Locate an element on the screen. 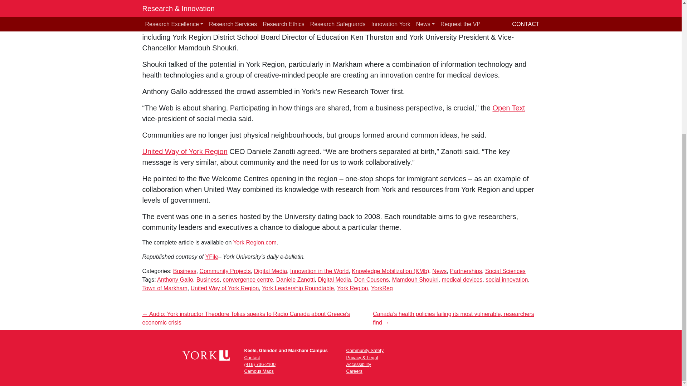 The image size is (687, 386). Business is located at coordinates (185, 271).